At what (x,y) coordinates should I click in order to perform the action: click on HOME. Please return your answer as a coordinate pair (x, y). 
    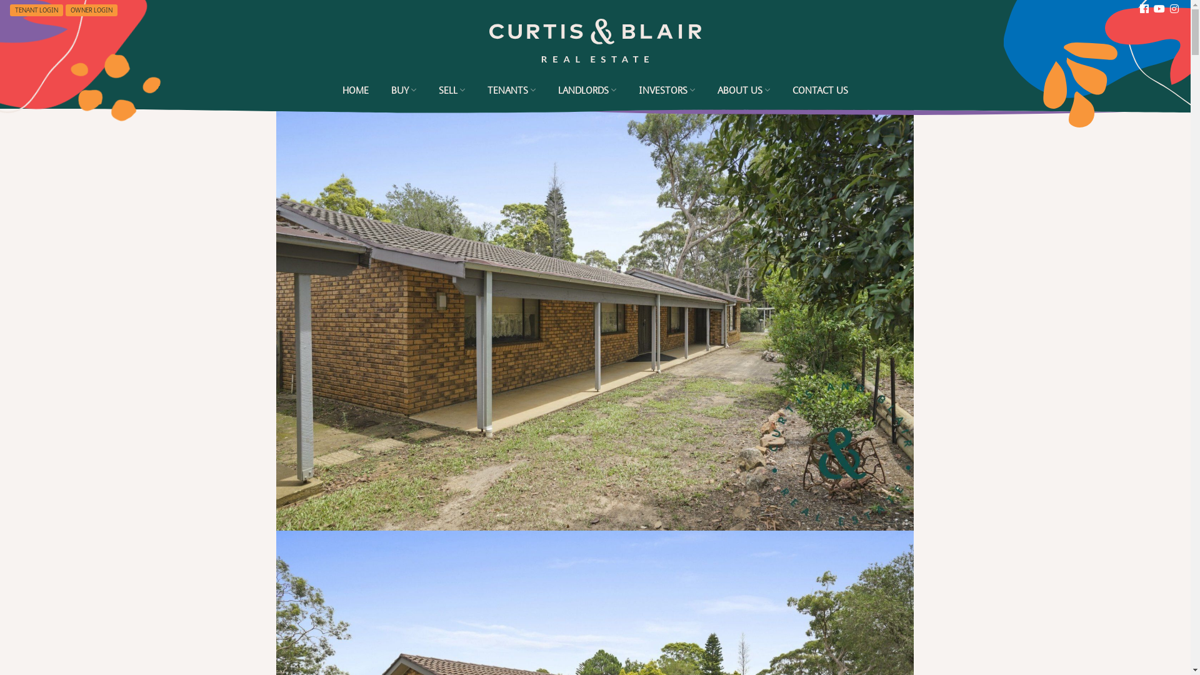
    Looking at the image, I should click on (356, 91).